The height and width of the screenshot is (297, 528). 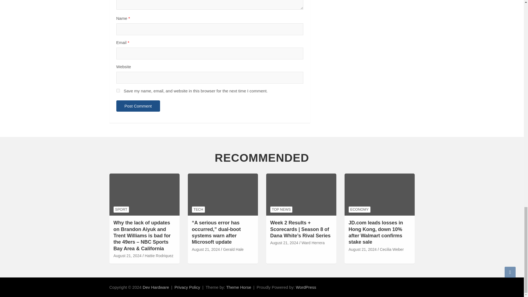 What do you see at coordinates (118, 90) in the screenshot?
I see `yes` at bounding box center [118, 90].